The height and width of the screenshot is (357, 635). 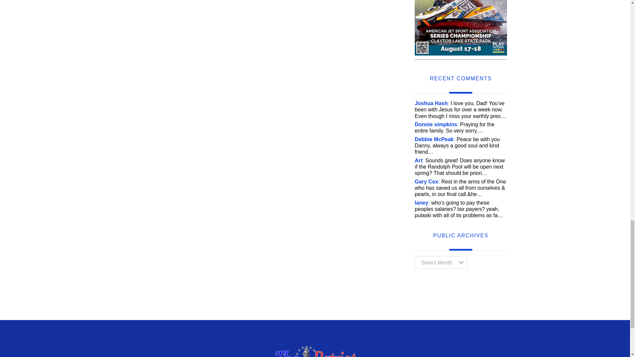 I want to click on Debbie McPeak:, so click(x=435, y=139).